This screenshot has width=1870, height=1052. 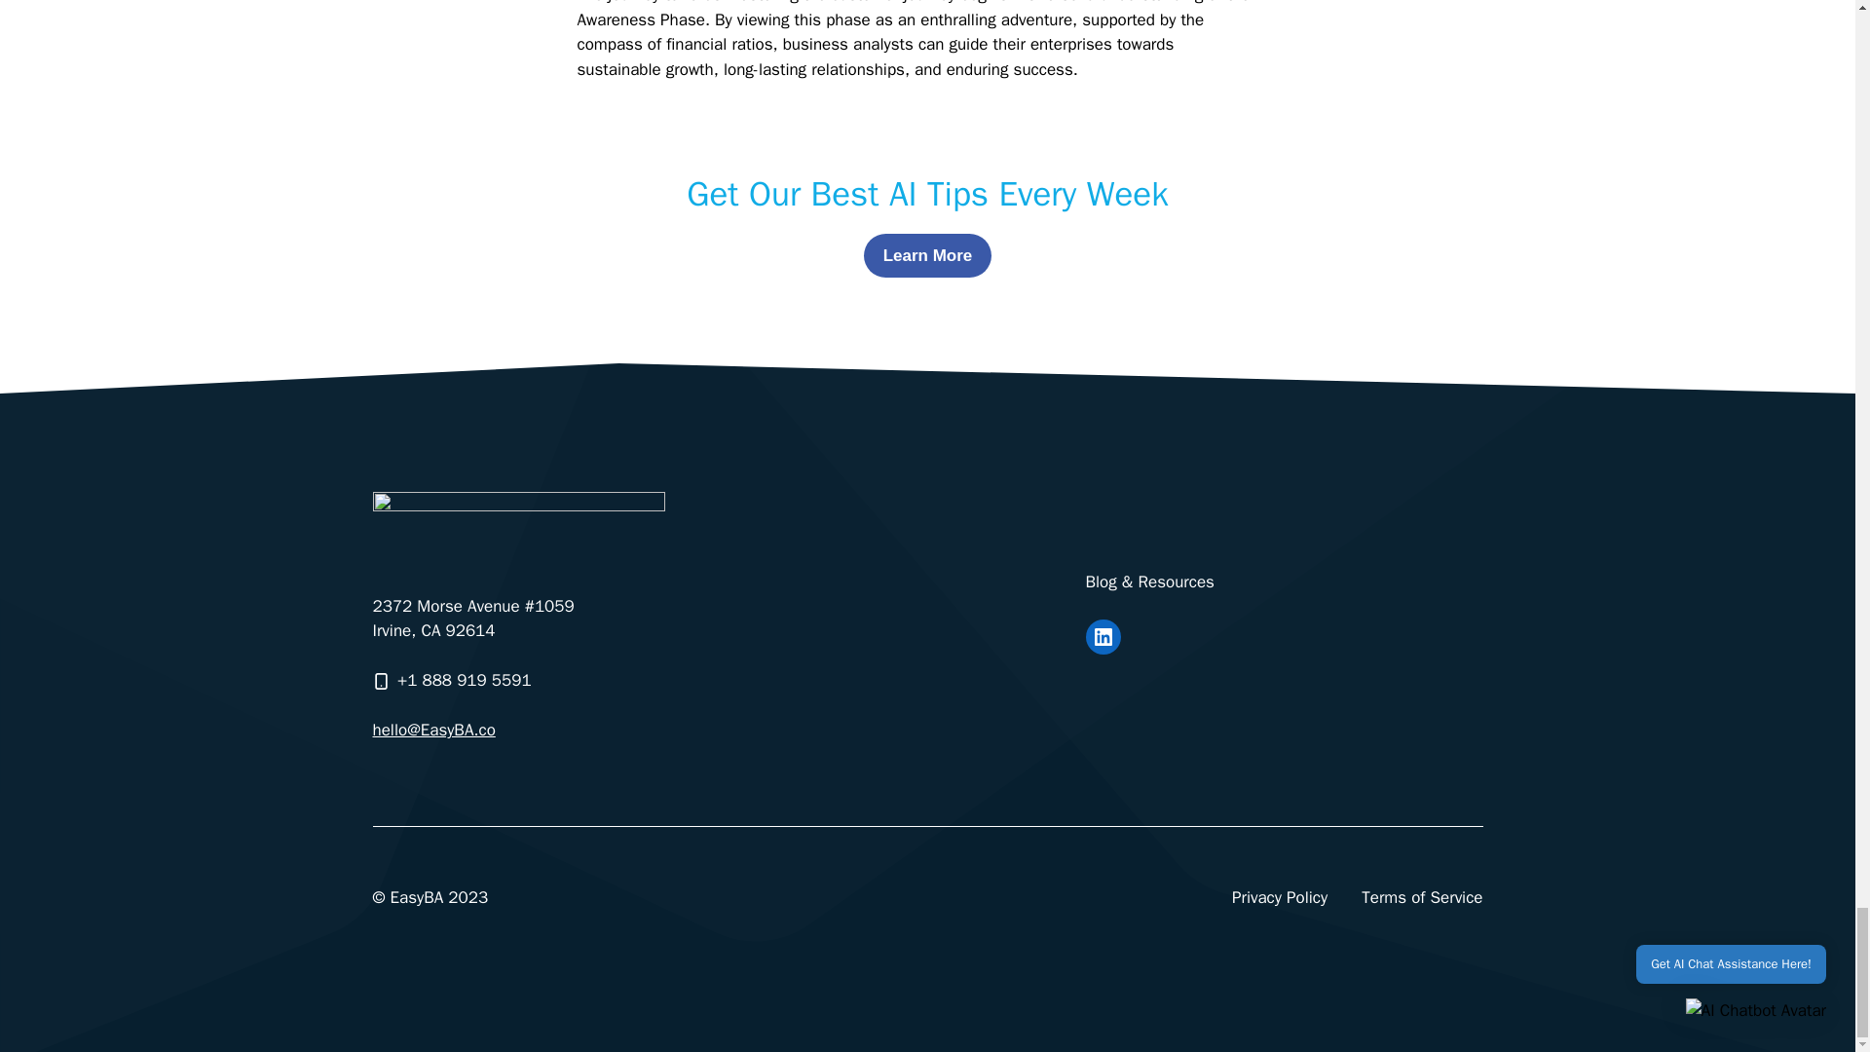 What do you see at coordinates (1422, 898) in the screenshot?
I see `Terms of Service` at bounding box center [1422, 898].